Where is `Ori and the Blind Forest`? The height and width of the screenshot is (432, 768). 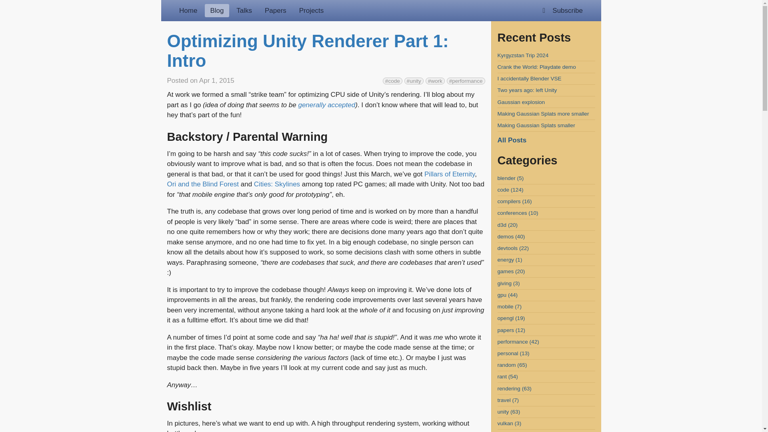
Ori and the Blind Forest is located at coordinates (203, 184).